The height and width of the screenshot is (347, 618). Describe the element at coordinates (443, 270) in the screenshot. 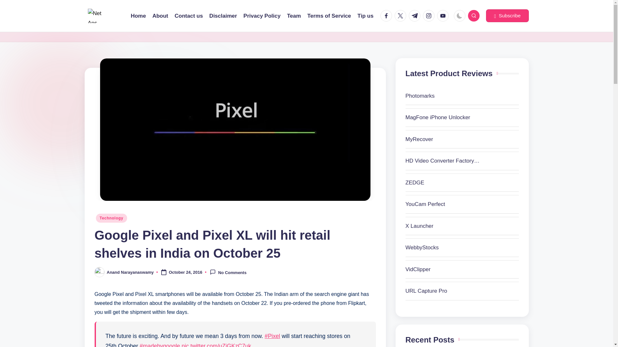

I see `VidClipper` at that location.